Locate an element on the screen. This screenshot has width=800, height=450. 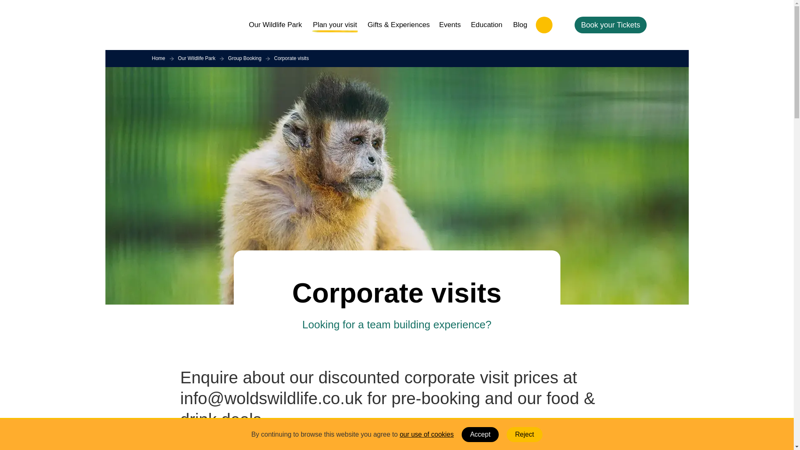
Education is located at coordinates (486, 25).